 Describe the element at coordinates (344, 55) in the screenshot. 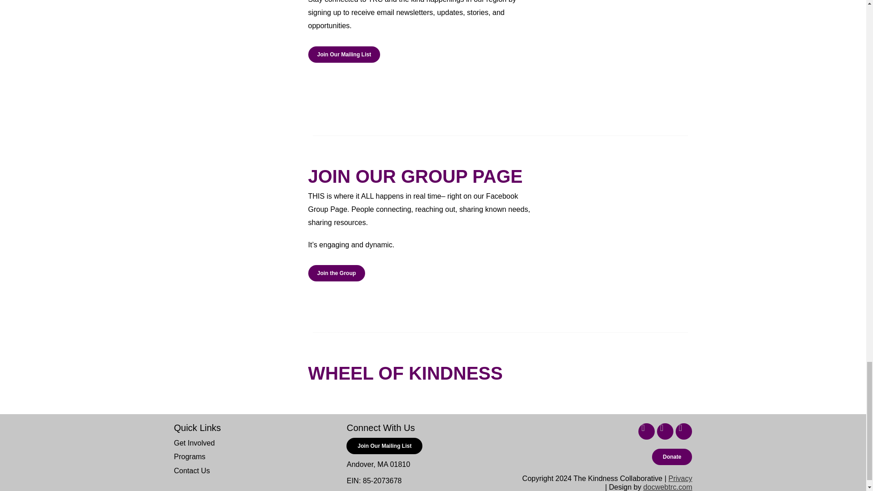

I see `Join Our Mailing List` at that location.